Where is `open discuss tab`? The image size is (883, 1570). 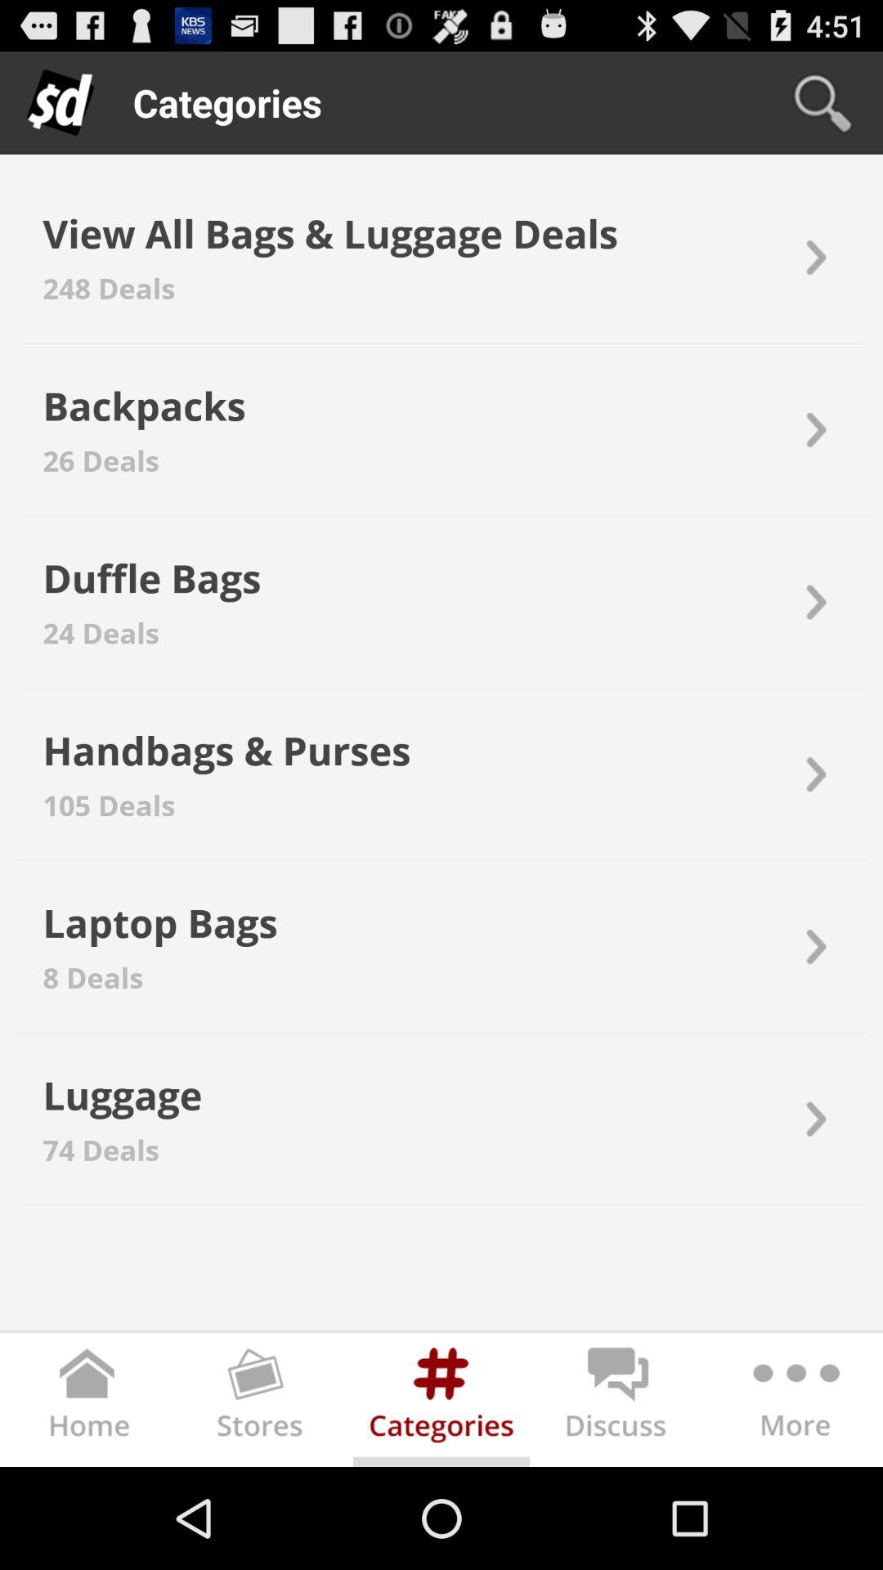 open discuss tab is located at coordinates (618, 1403).